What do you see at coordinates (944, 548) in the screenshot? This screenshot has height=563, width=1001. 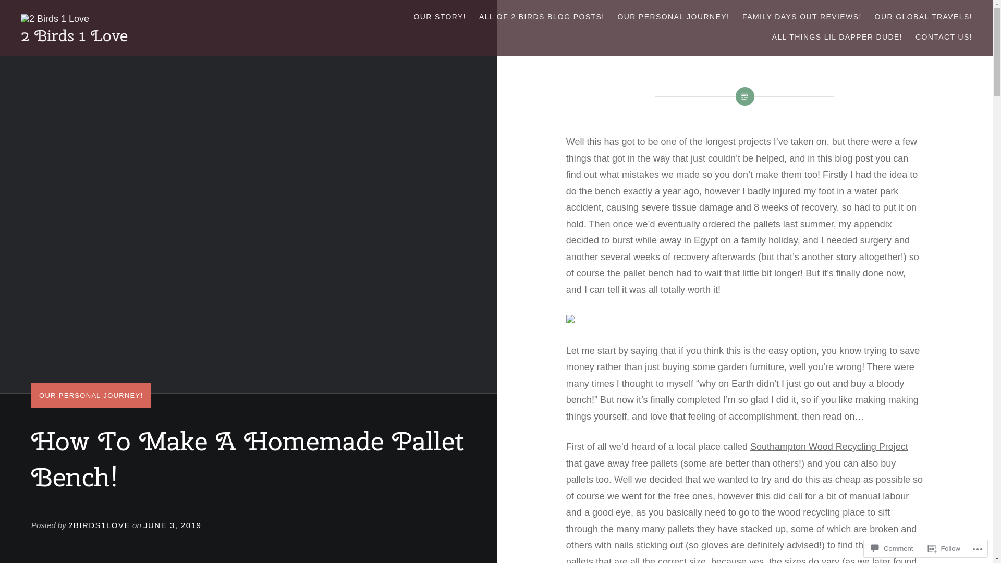 I see `Follow` at bounding box center [944, 548].